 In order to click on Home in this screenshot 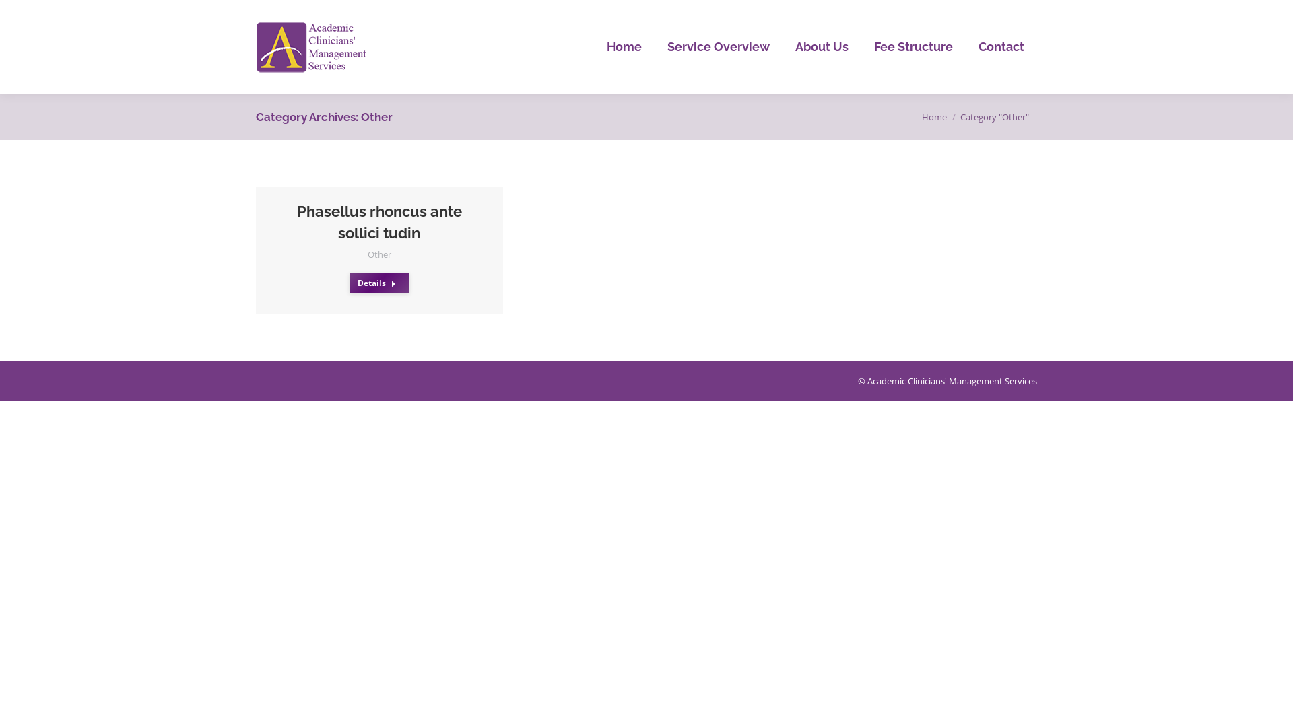, I will do `click(624, 47)`.